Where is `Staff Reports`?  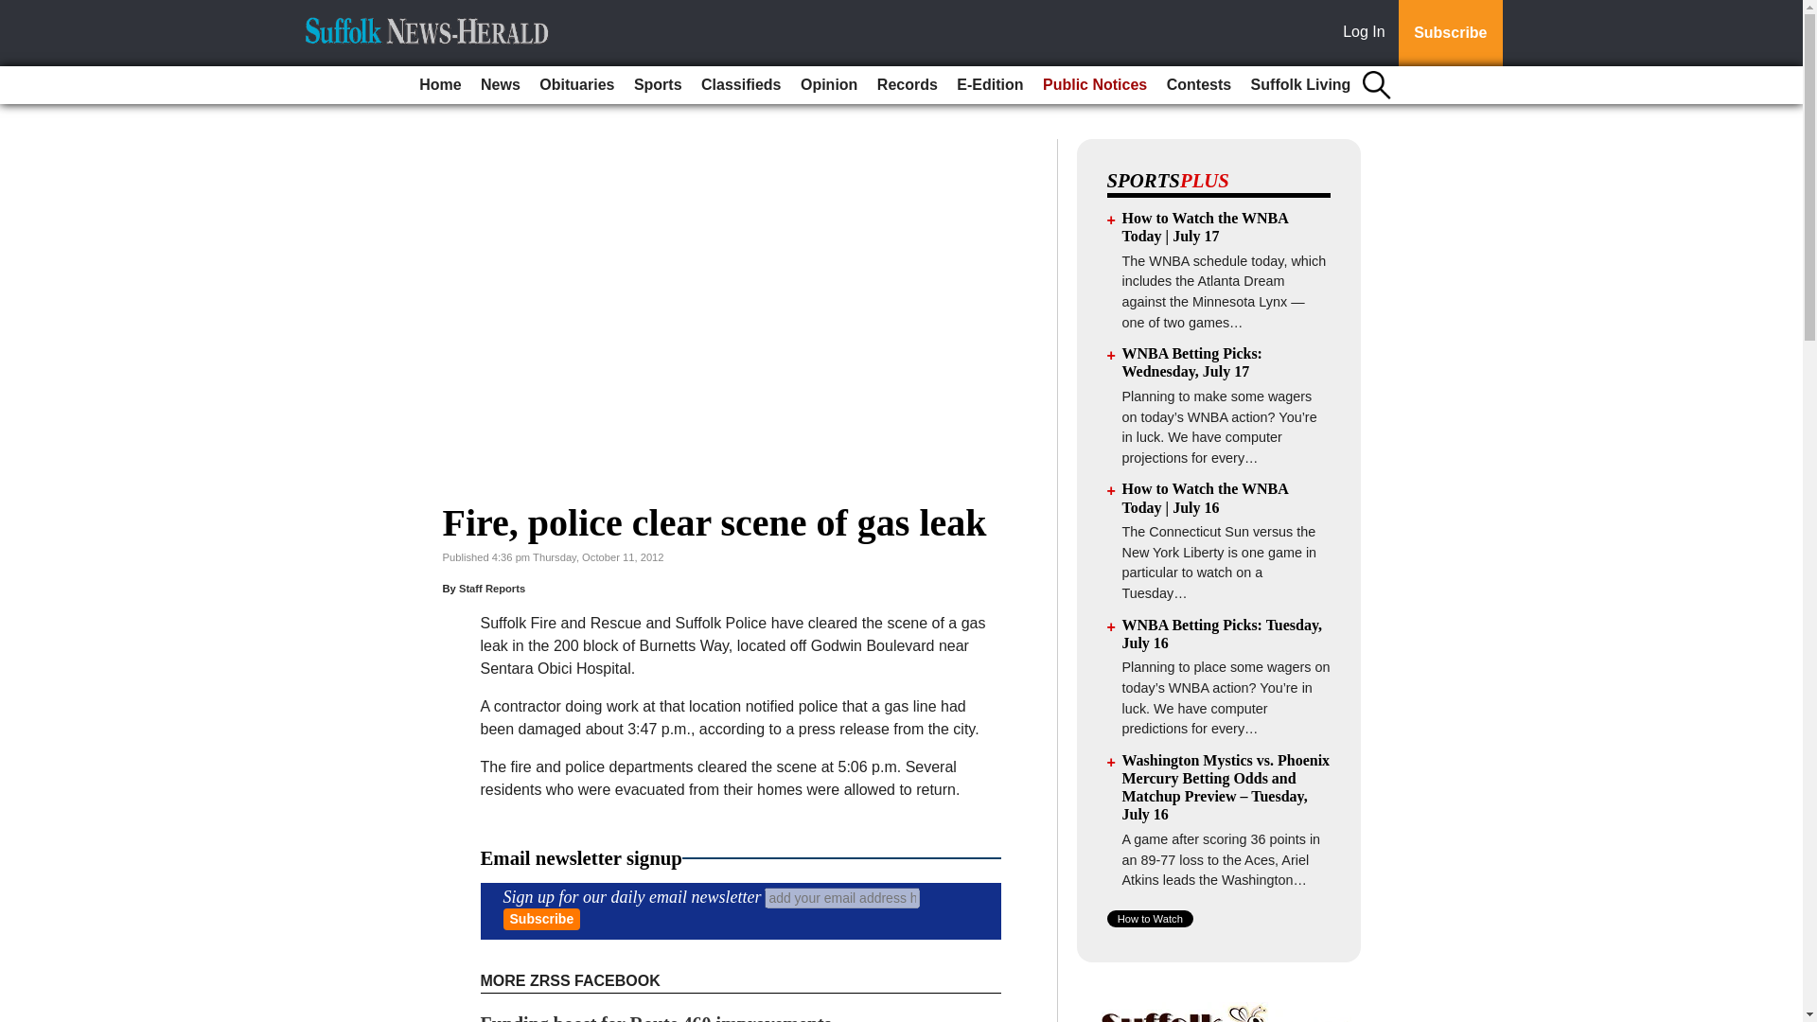 Staff Reports is located at coordinates (492, 588).